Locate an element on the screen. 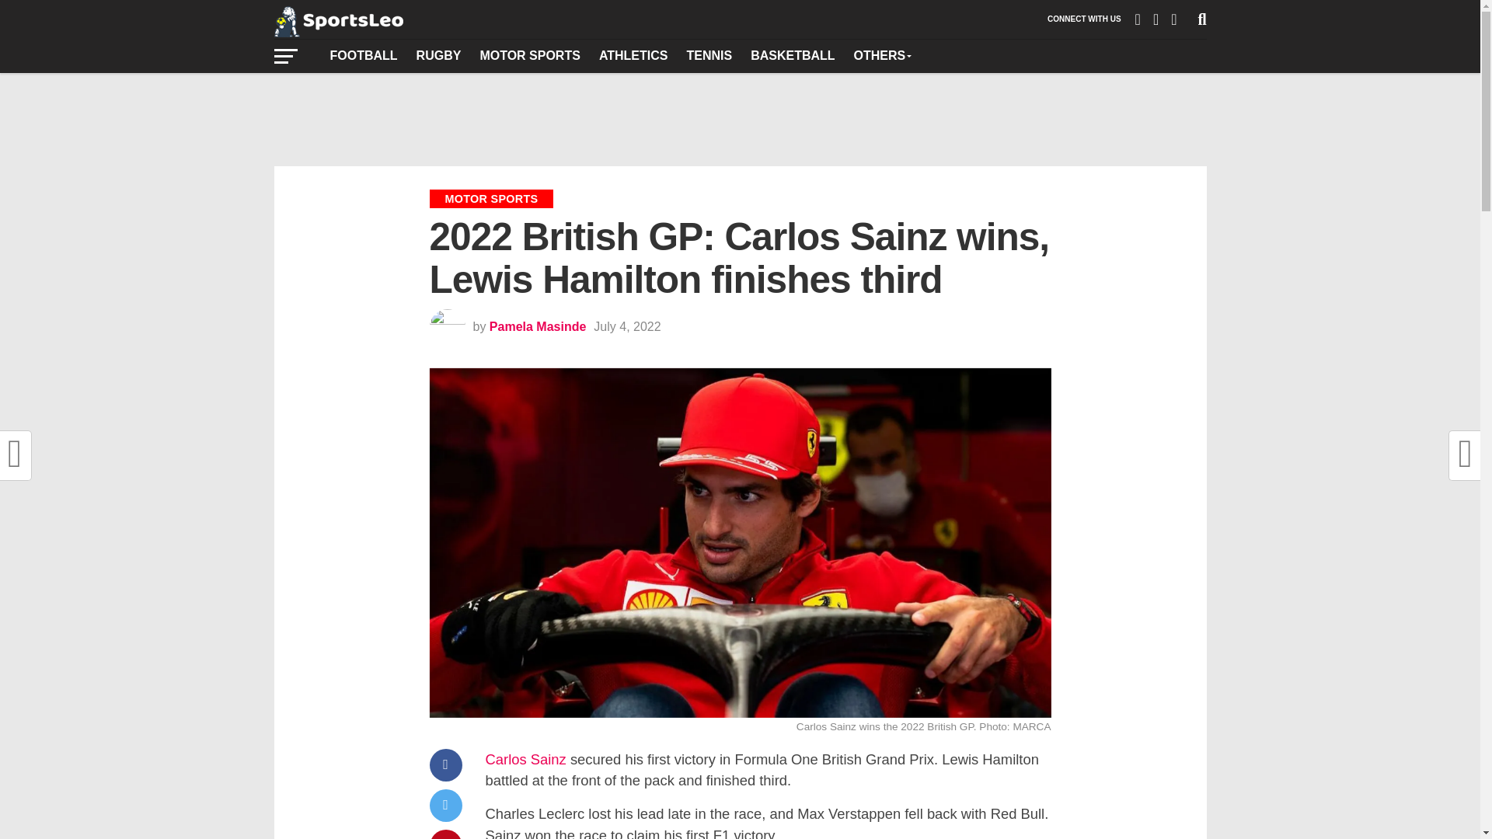  MOTOR SPORTS is located at coordinates (529, 55).